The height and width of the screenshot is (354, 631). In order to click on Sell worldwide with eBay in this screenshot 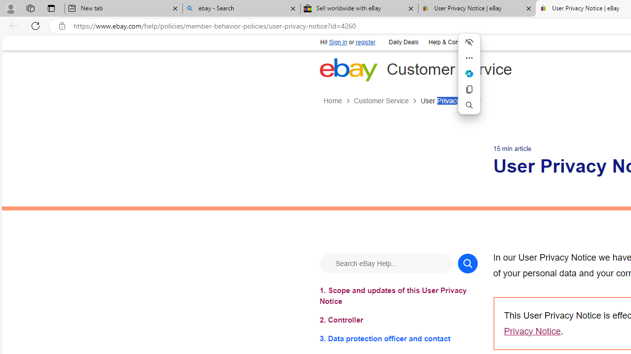, I will do `click(359, 9)`.